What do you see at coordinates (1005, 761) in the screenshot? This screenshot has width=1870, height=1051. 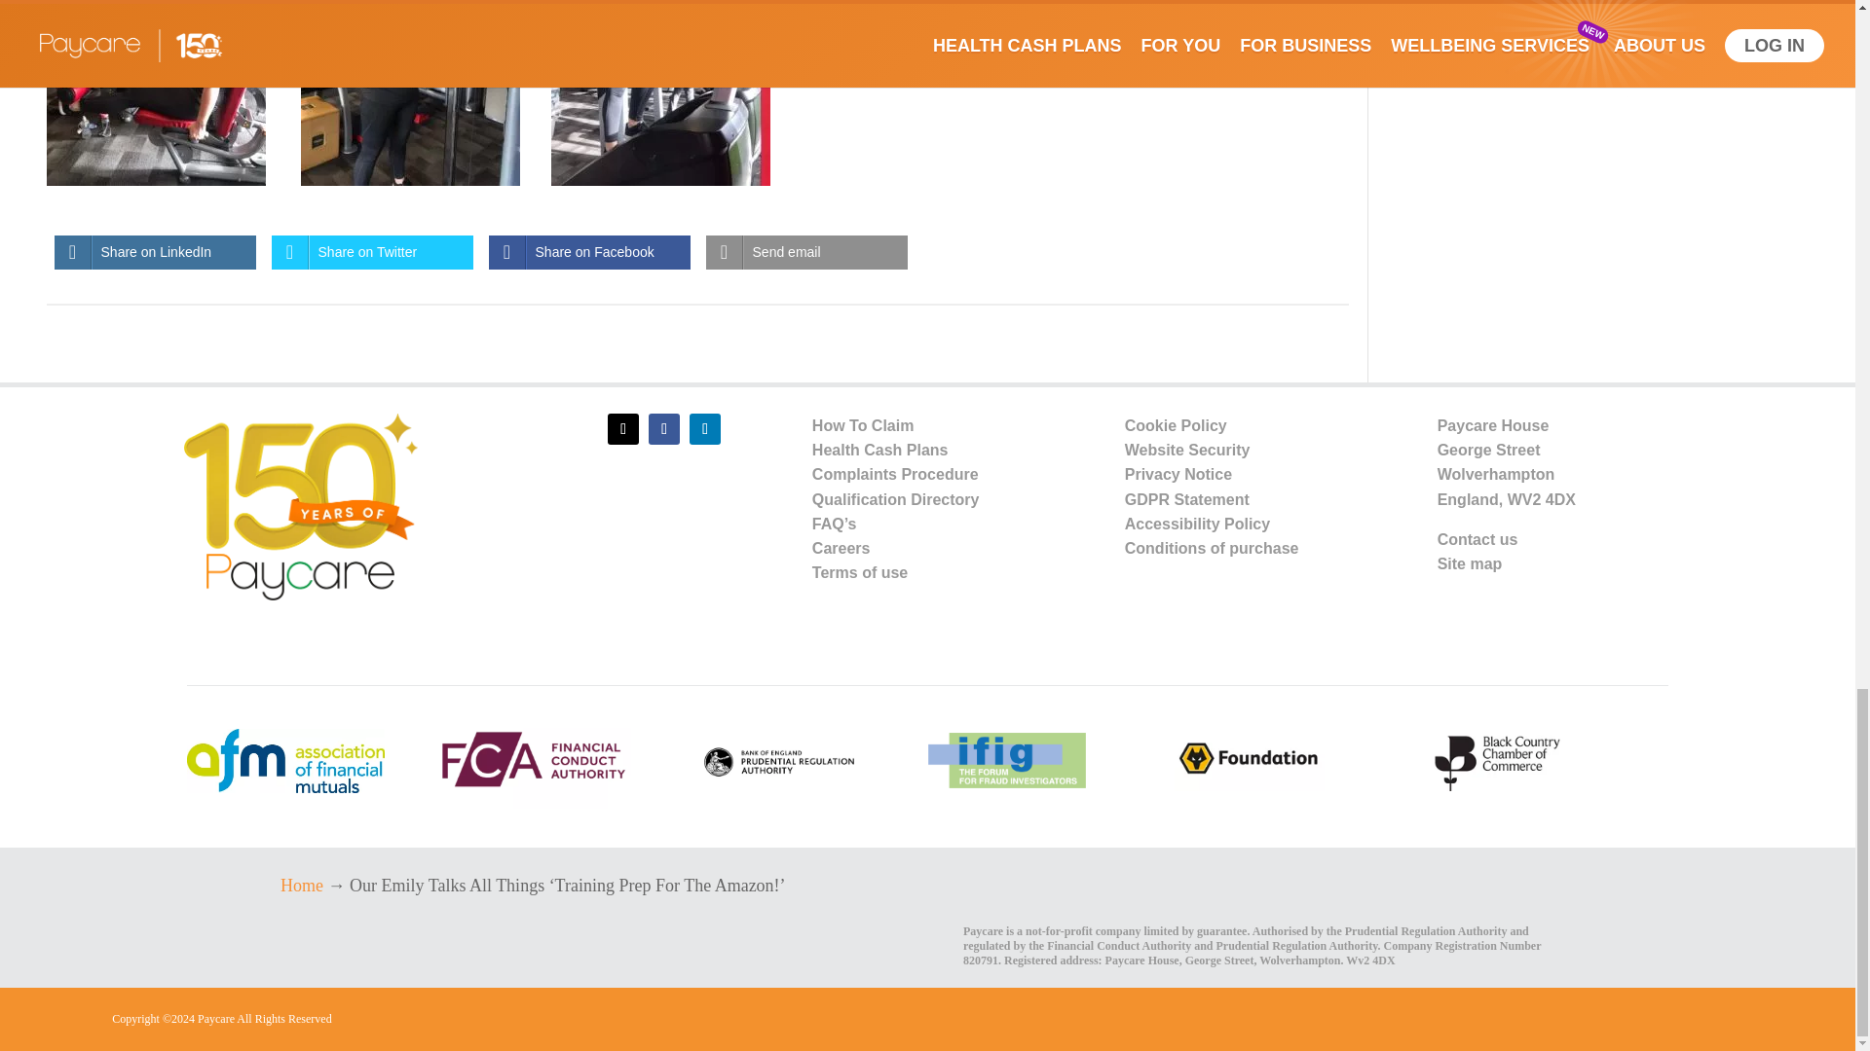 I see `IFIG The Forum for Fraud Investigators` at bounding box center [1005, 761].